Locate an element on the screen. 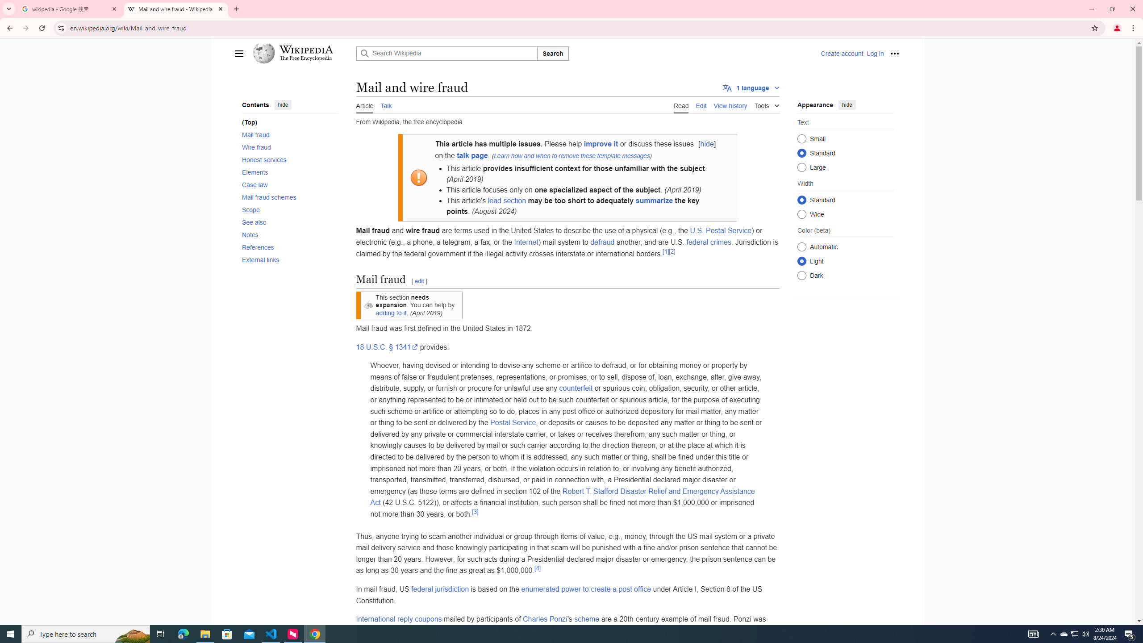 The image size is (1143, 643). hide is located at coordinates (847, 104).